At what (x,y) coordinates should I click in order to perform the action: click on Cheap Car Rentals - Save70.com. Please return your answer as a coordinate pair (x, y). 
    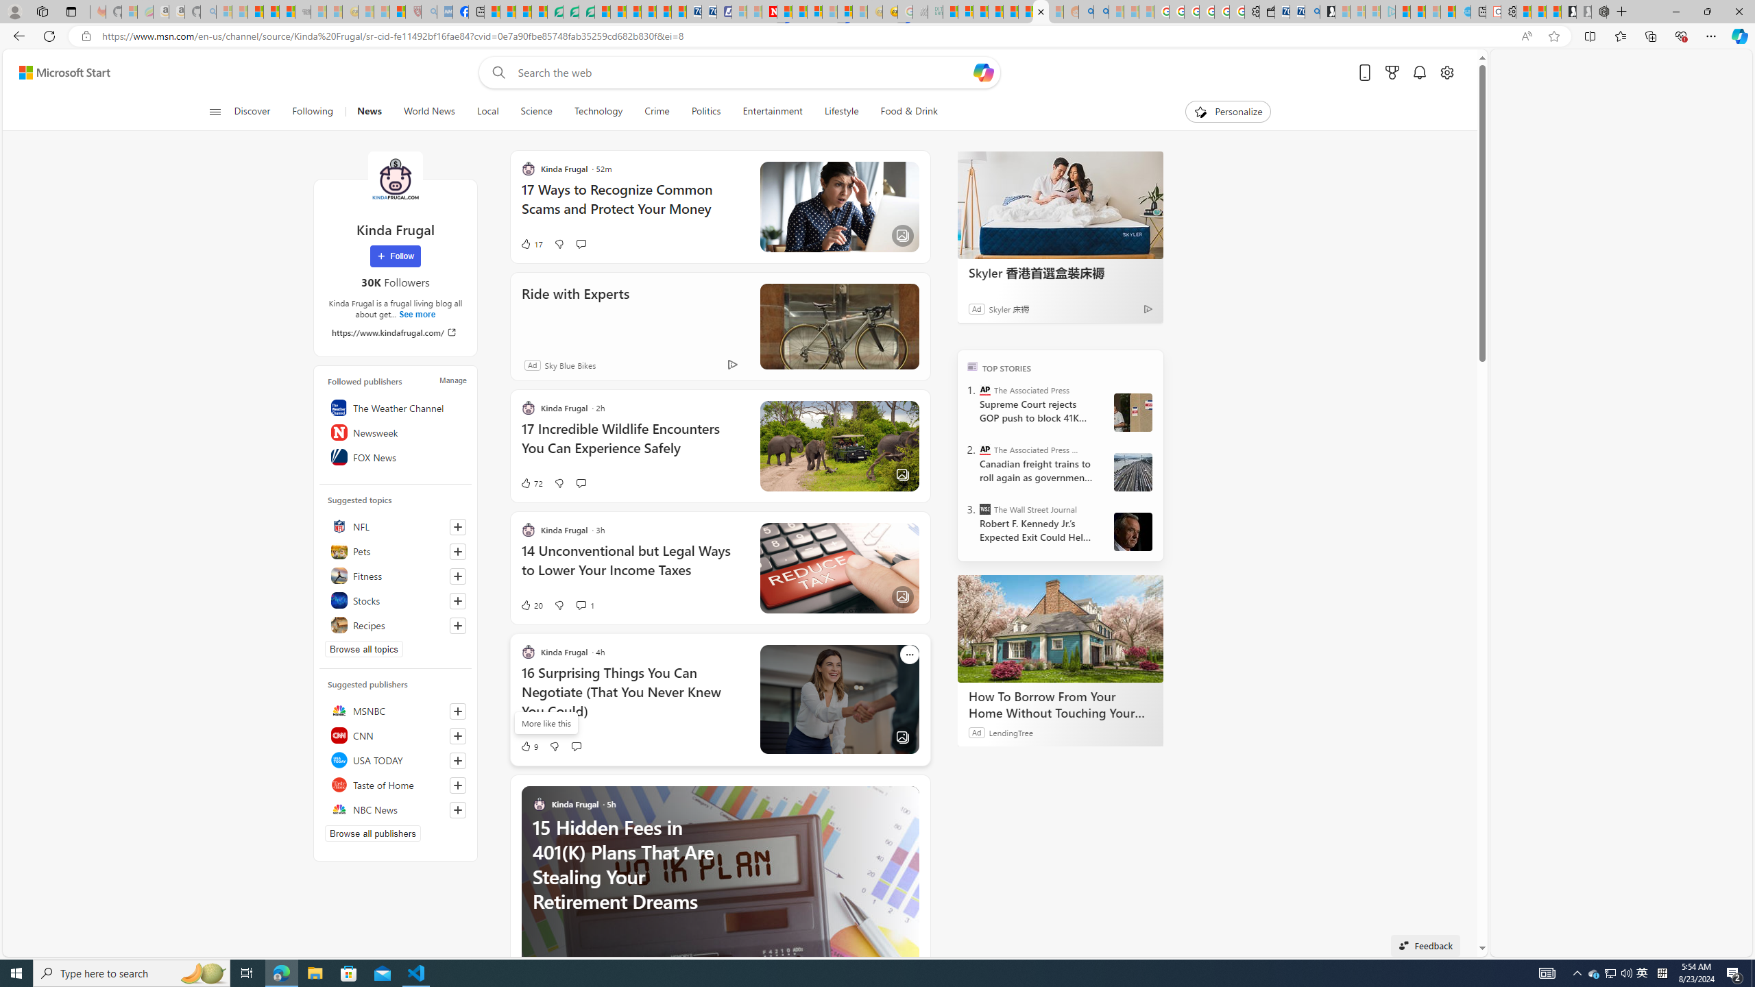
    Looking at the image, I should click on (1297, 12).